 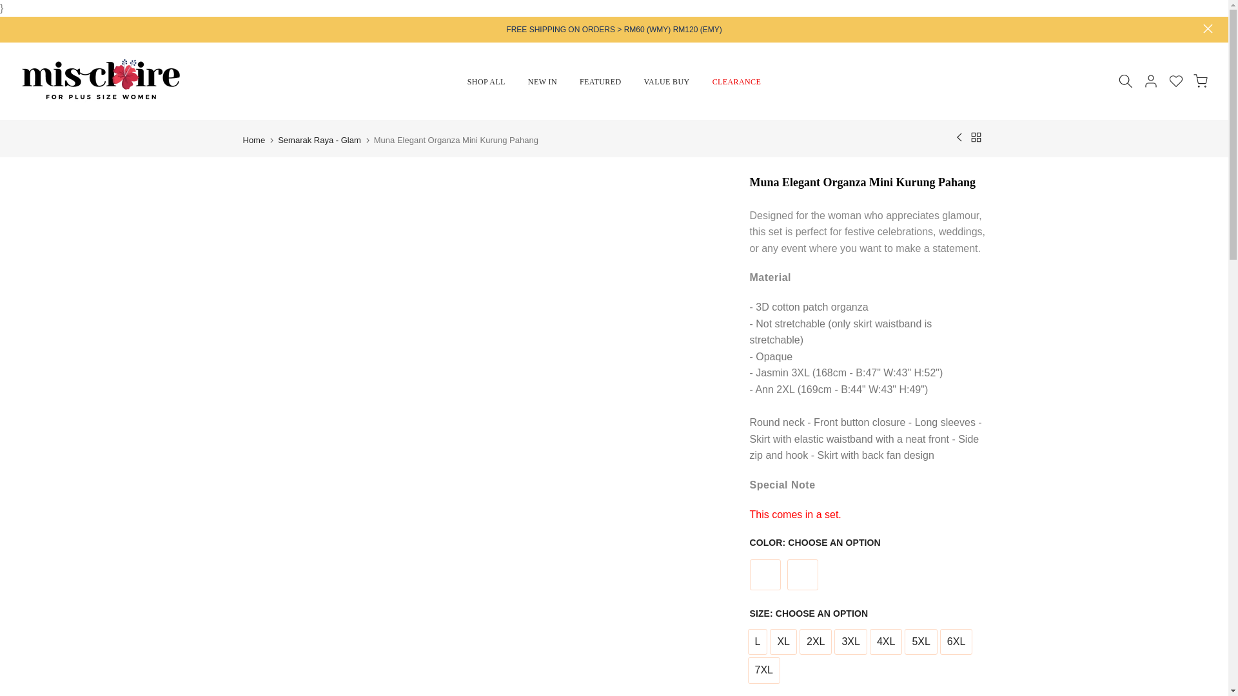 What do you see at coordinates (736, 81) in the screenshot?
I see `CLEARANCE` at bounding box center [736, 81].